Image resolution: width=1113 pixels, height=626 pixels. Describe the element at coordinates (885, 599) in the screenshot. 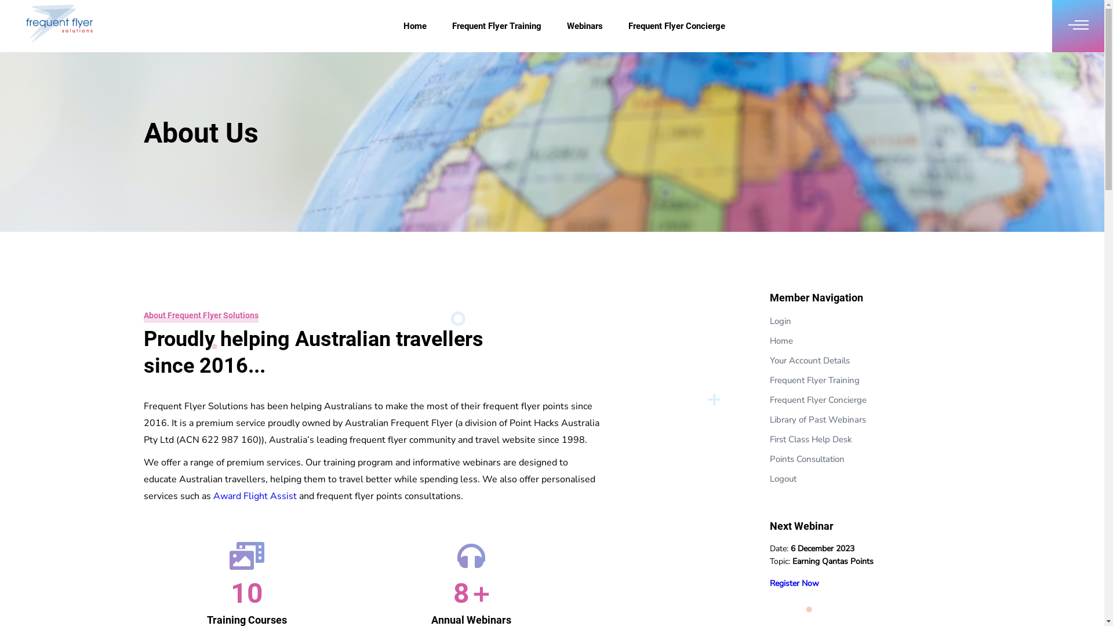

I see `Terms of Service` at that location.